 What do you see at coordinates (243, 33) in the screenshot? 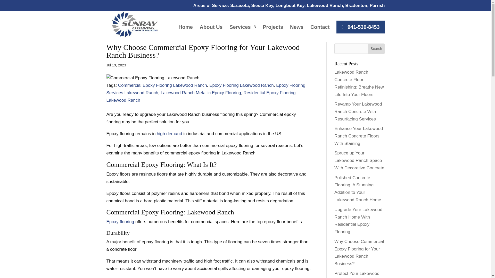
I see `Services` at bounding box center [243, 33].